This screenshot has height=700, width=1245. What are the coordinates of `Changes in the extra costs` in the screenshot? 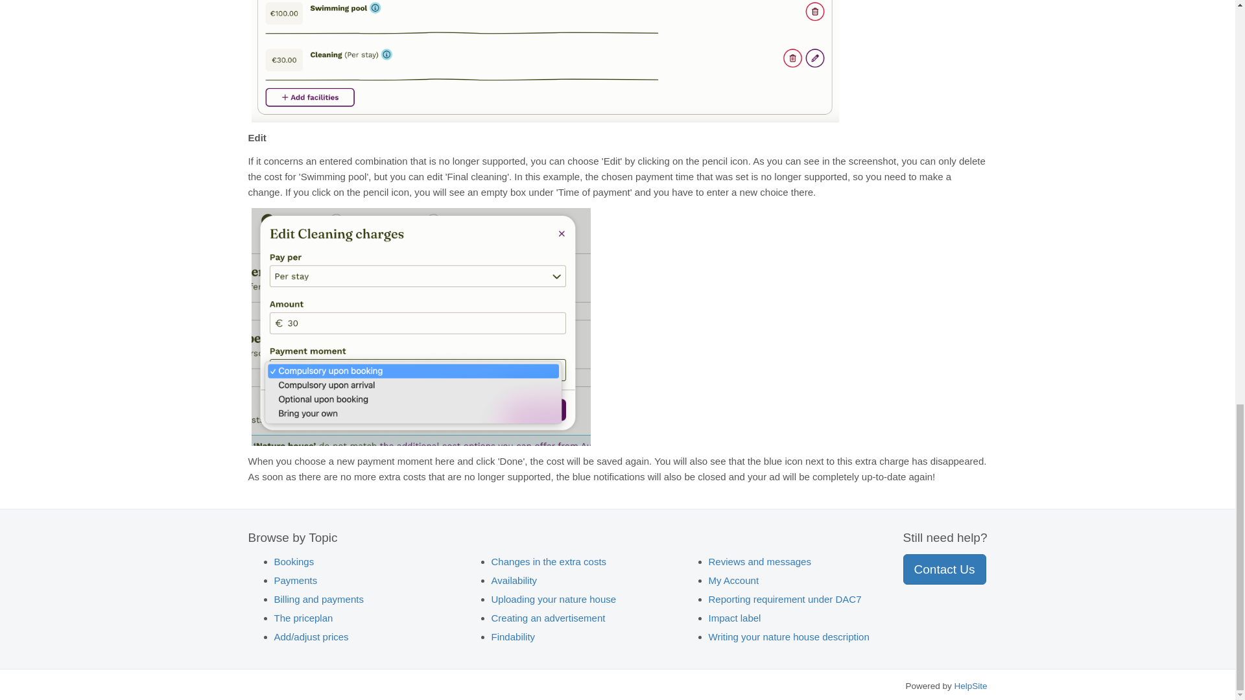 It's located at (549, 561).